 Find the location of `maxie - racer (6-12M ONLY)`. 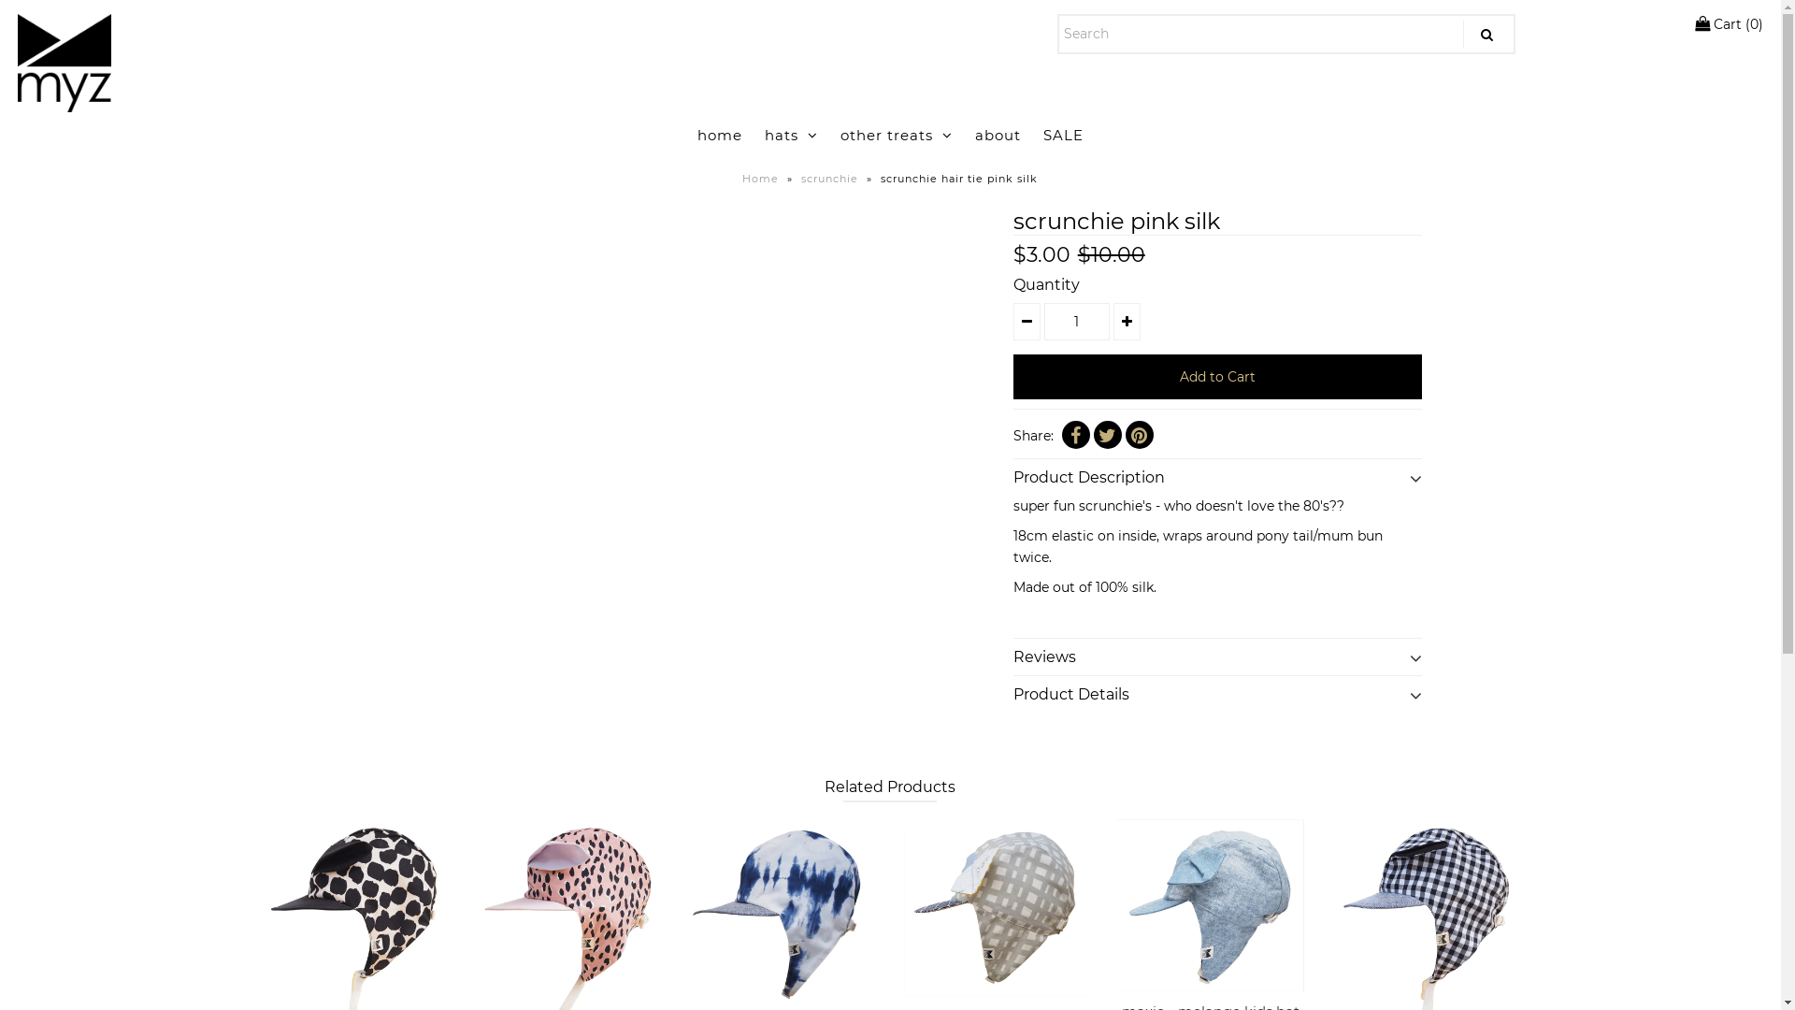

maxie - racer (6-12M ONLY) is located at coordinates (998, 907).